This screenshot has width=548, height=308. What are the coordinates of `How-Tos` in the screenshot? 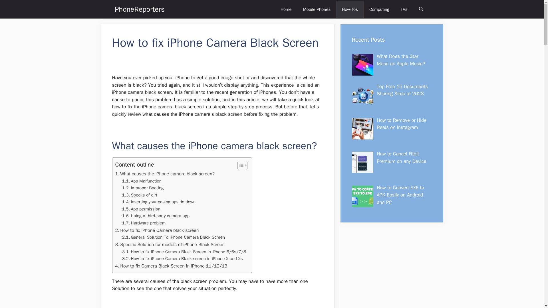 It's located at (350, 9).